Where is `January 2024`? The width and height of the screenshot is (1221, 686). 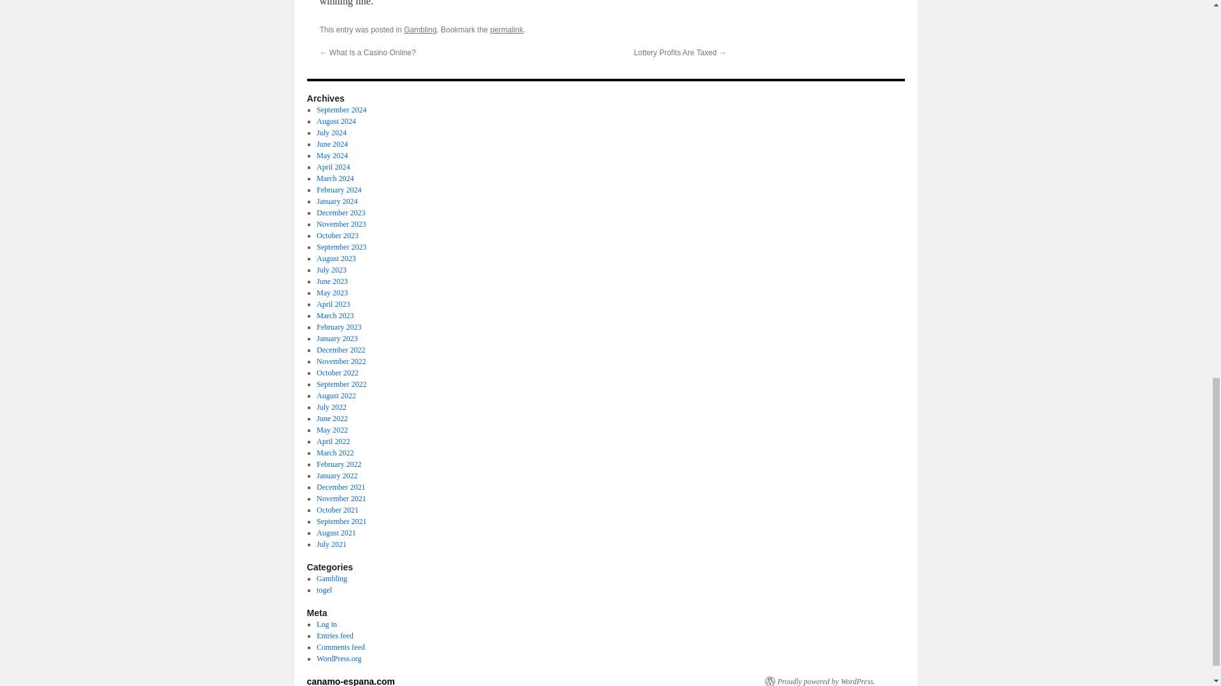
January 2024 is located at coordinates (337, 201).